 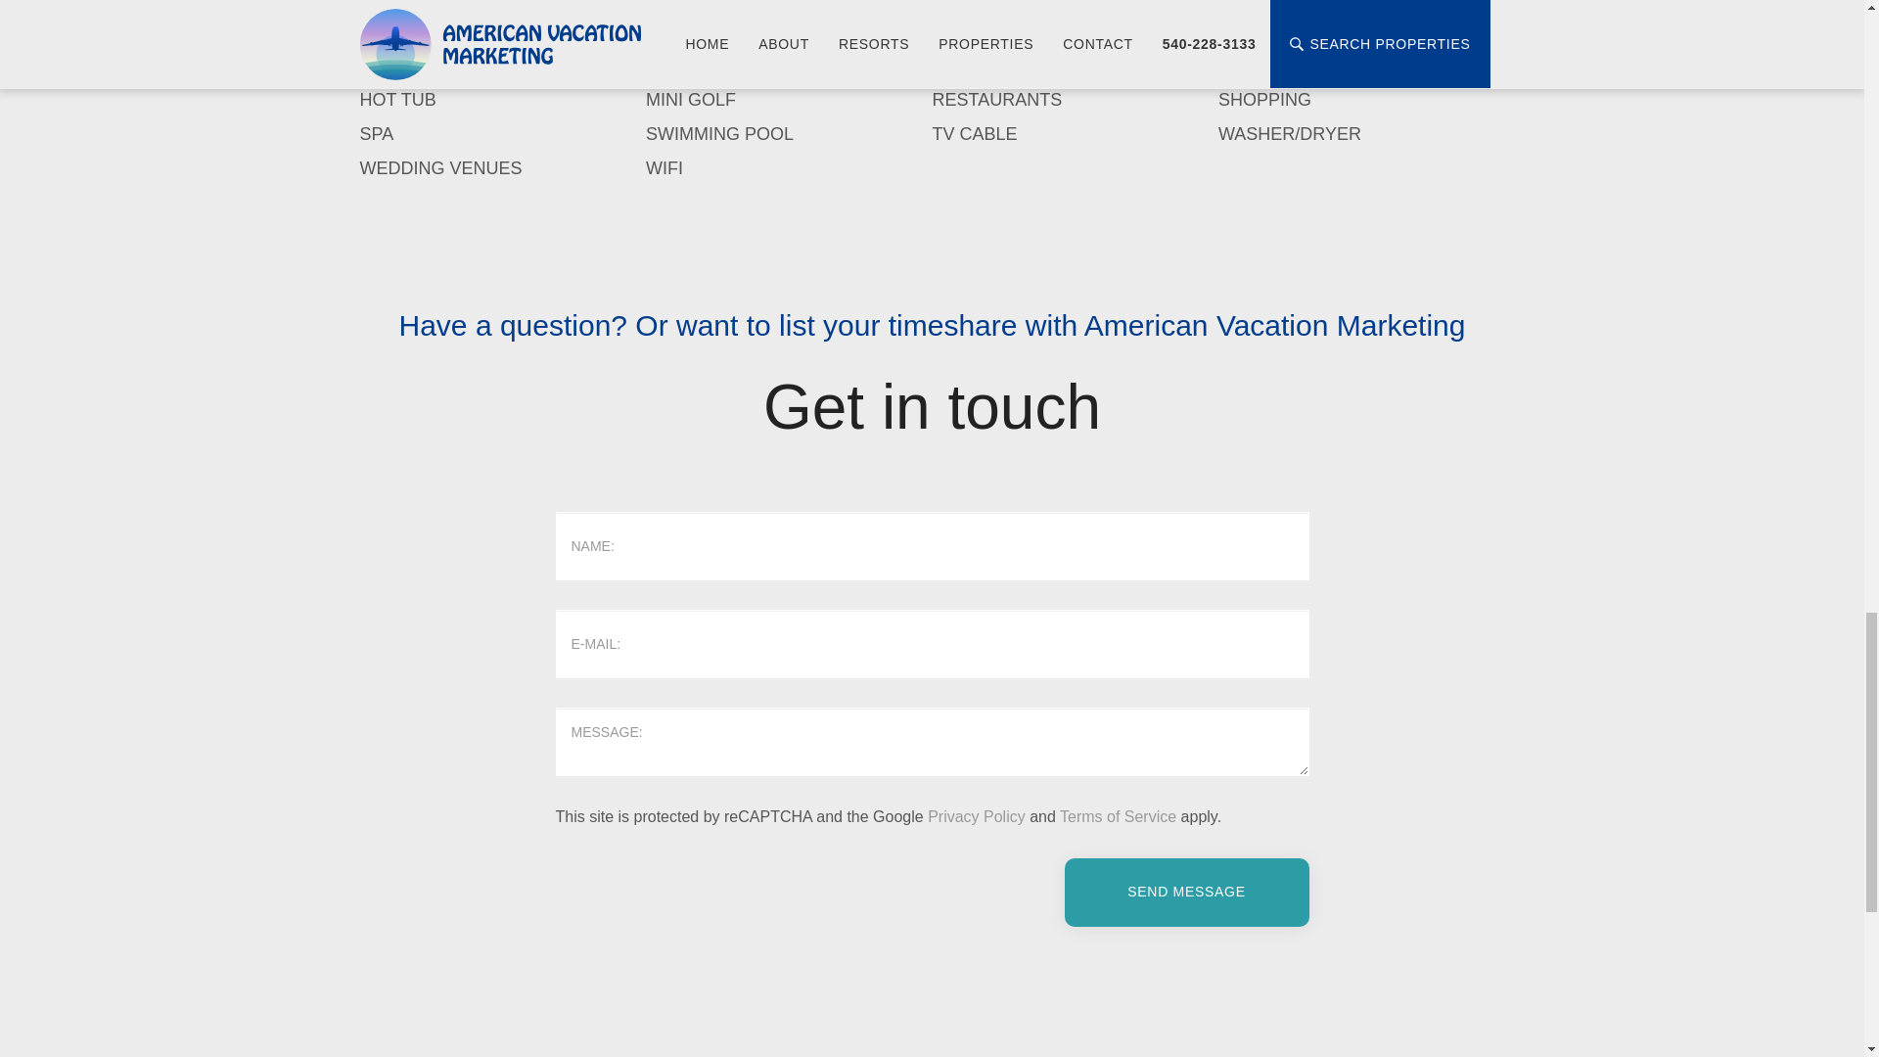 What do you see at coordinates (996, 100) in the screenshot?
I see `RESTAURANTS` at bounding box center [996, 100].